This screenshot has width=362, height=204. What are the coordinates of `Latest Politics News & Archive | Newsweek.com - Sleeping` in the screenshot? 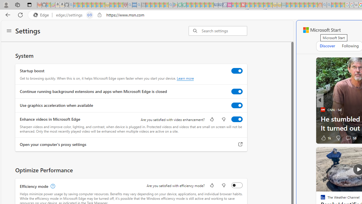 It's located at (243, 5).